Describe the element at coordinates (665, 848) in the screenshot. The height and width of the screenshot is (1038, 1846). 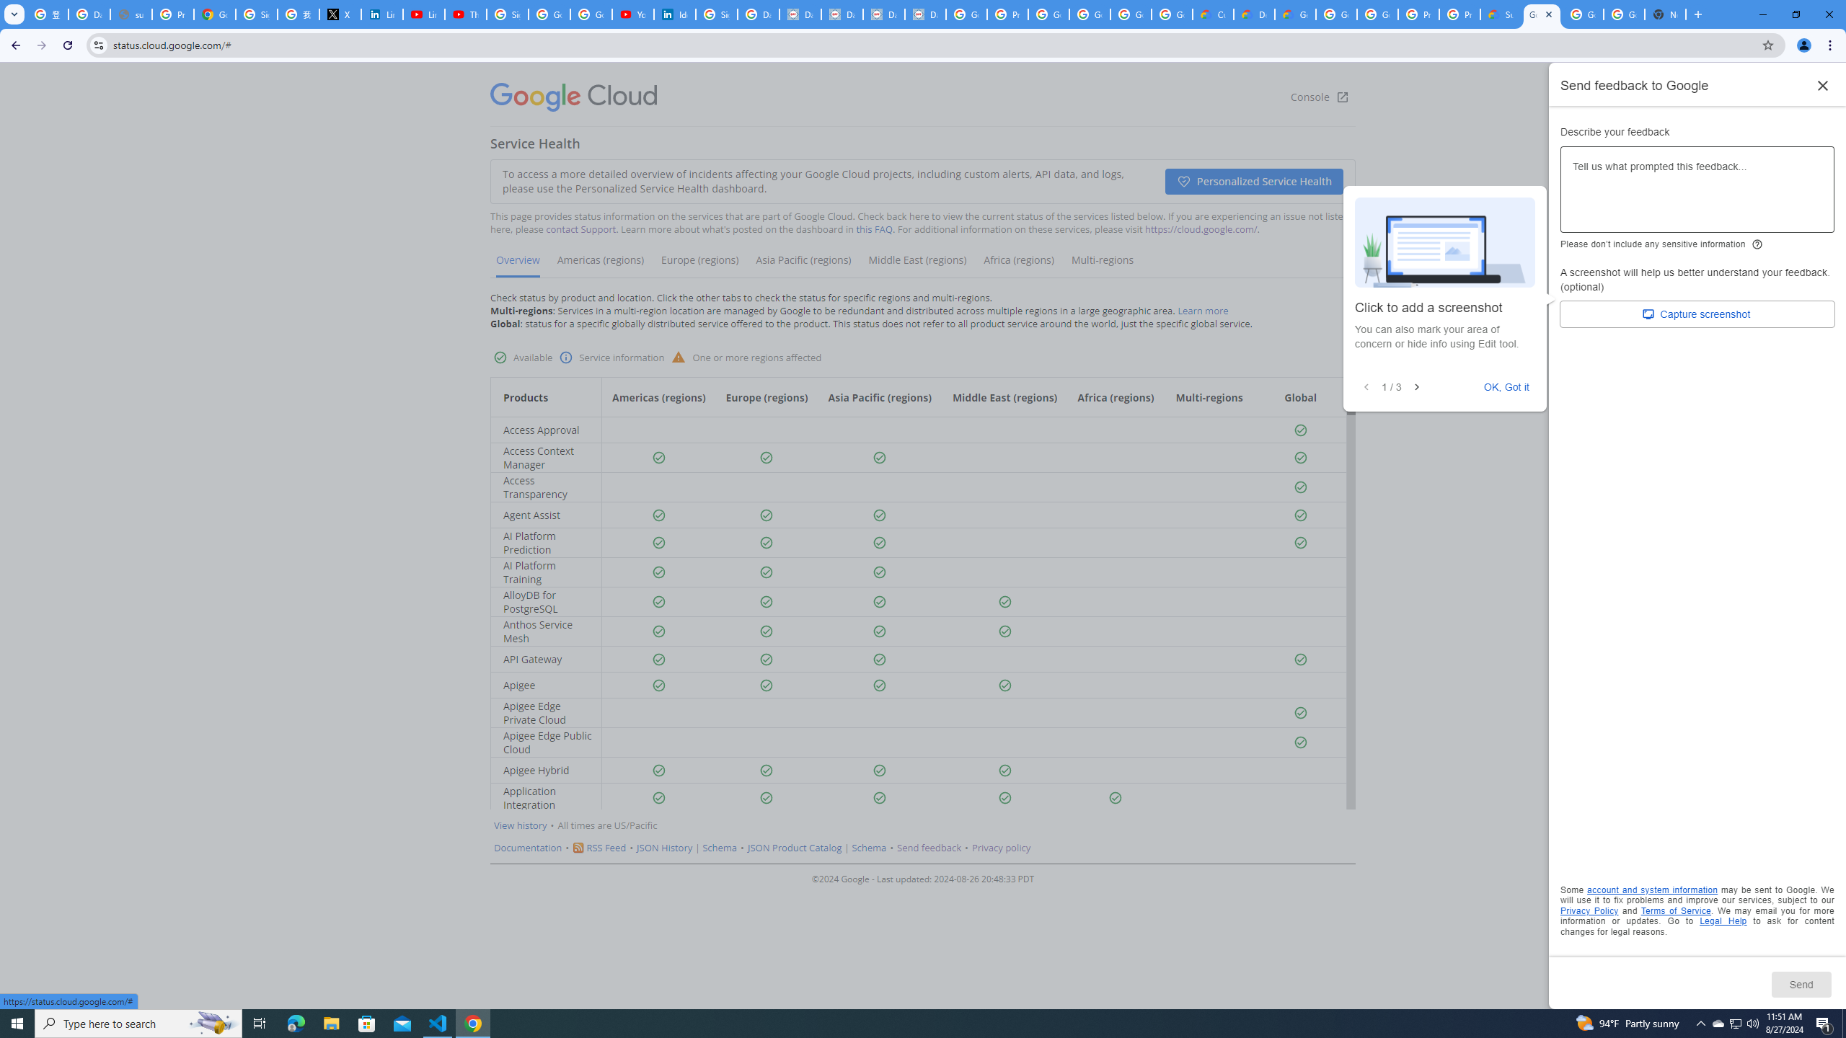
I see `JSON History` at that location.